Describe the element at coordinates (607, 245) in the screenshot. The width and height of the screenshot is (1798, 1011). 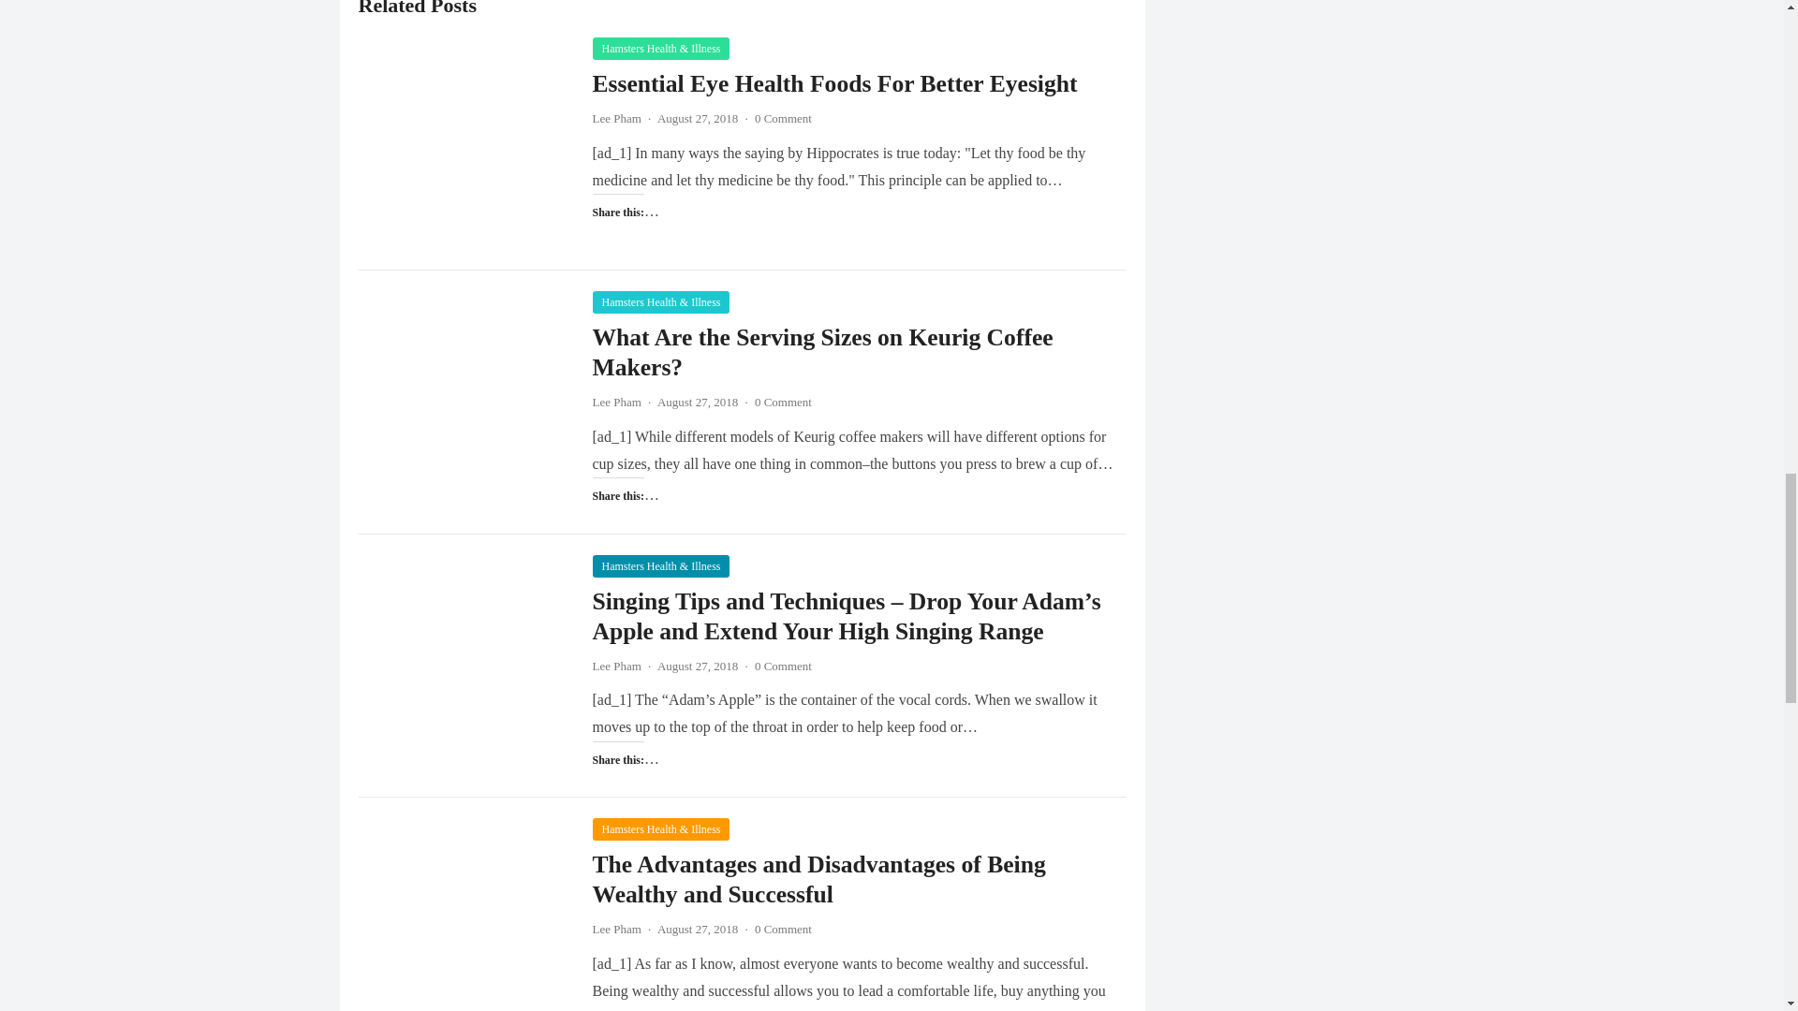
I see `Click to share on Twitter` at that location.